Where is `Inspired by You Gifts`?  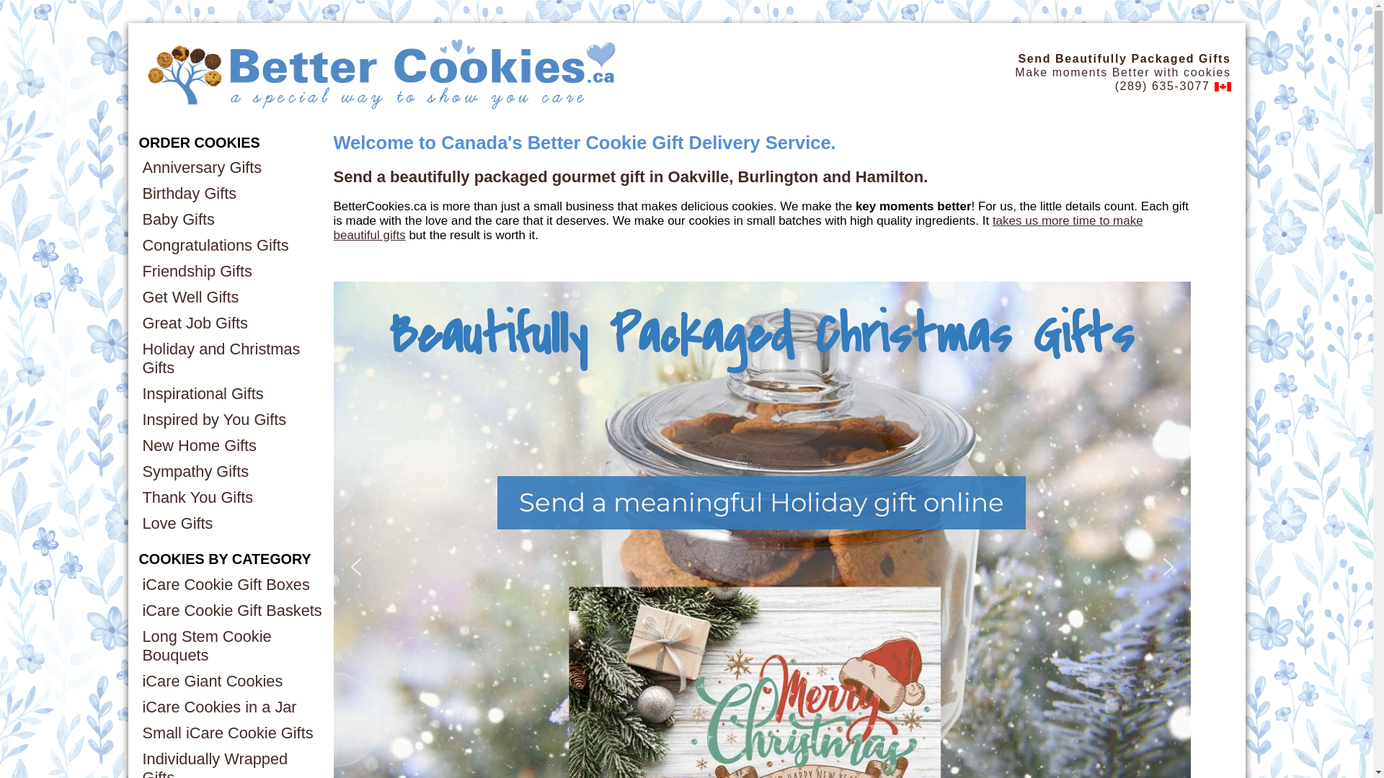
Inspired by You Gifts is located at coordinates (232, 420).